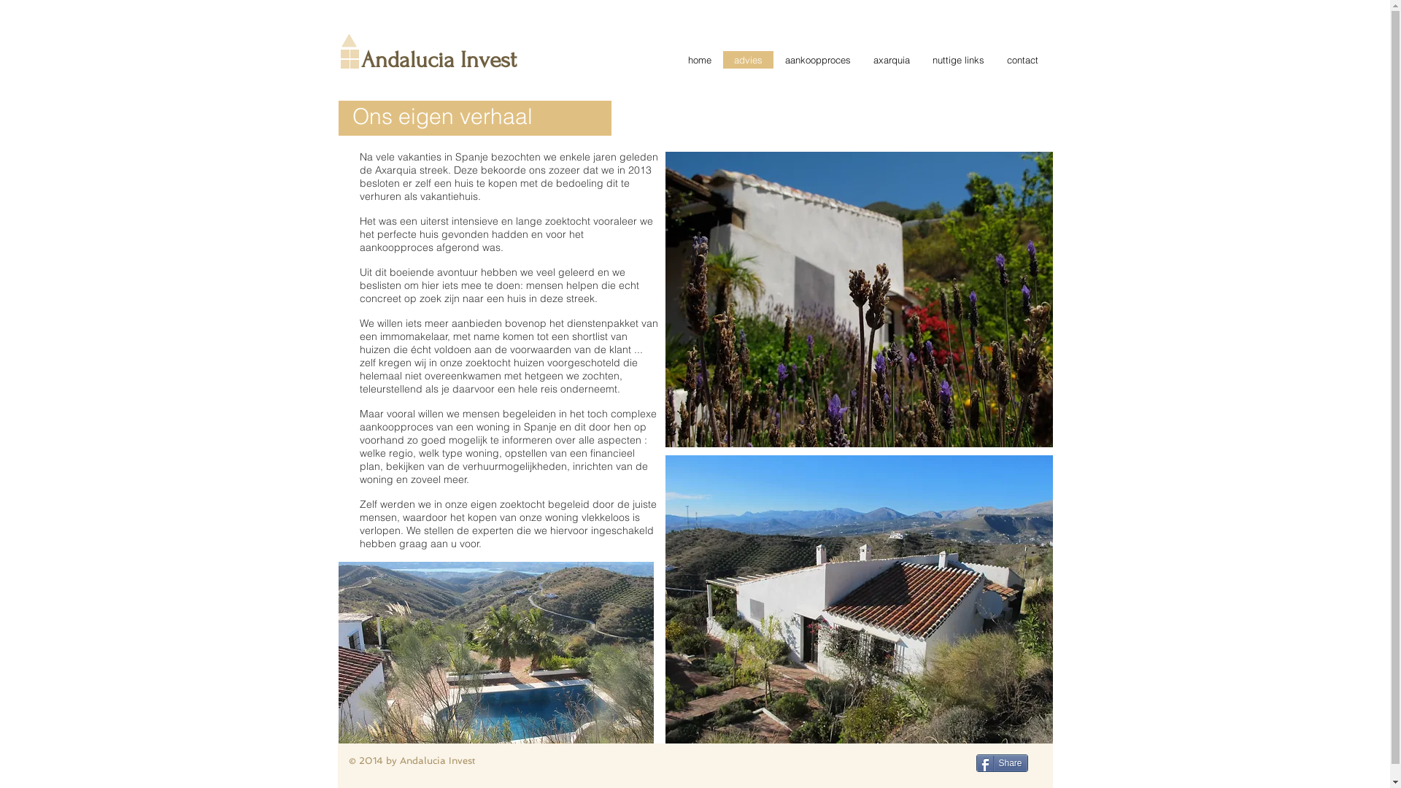  Describe the element at coordinates (699, 60) in the screenshot. I see `home` at that location.